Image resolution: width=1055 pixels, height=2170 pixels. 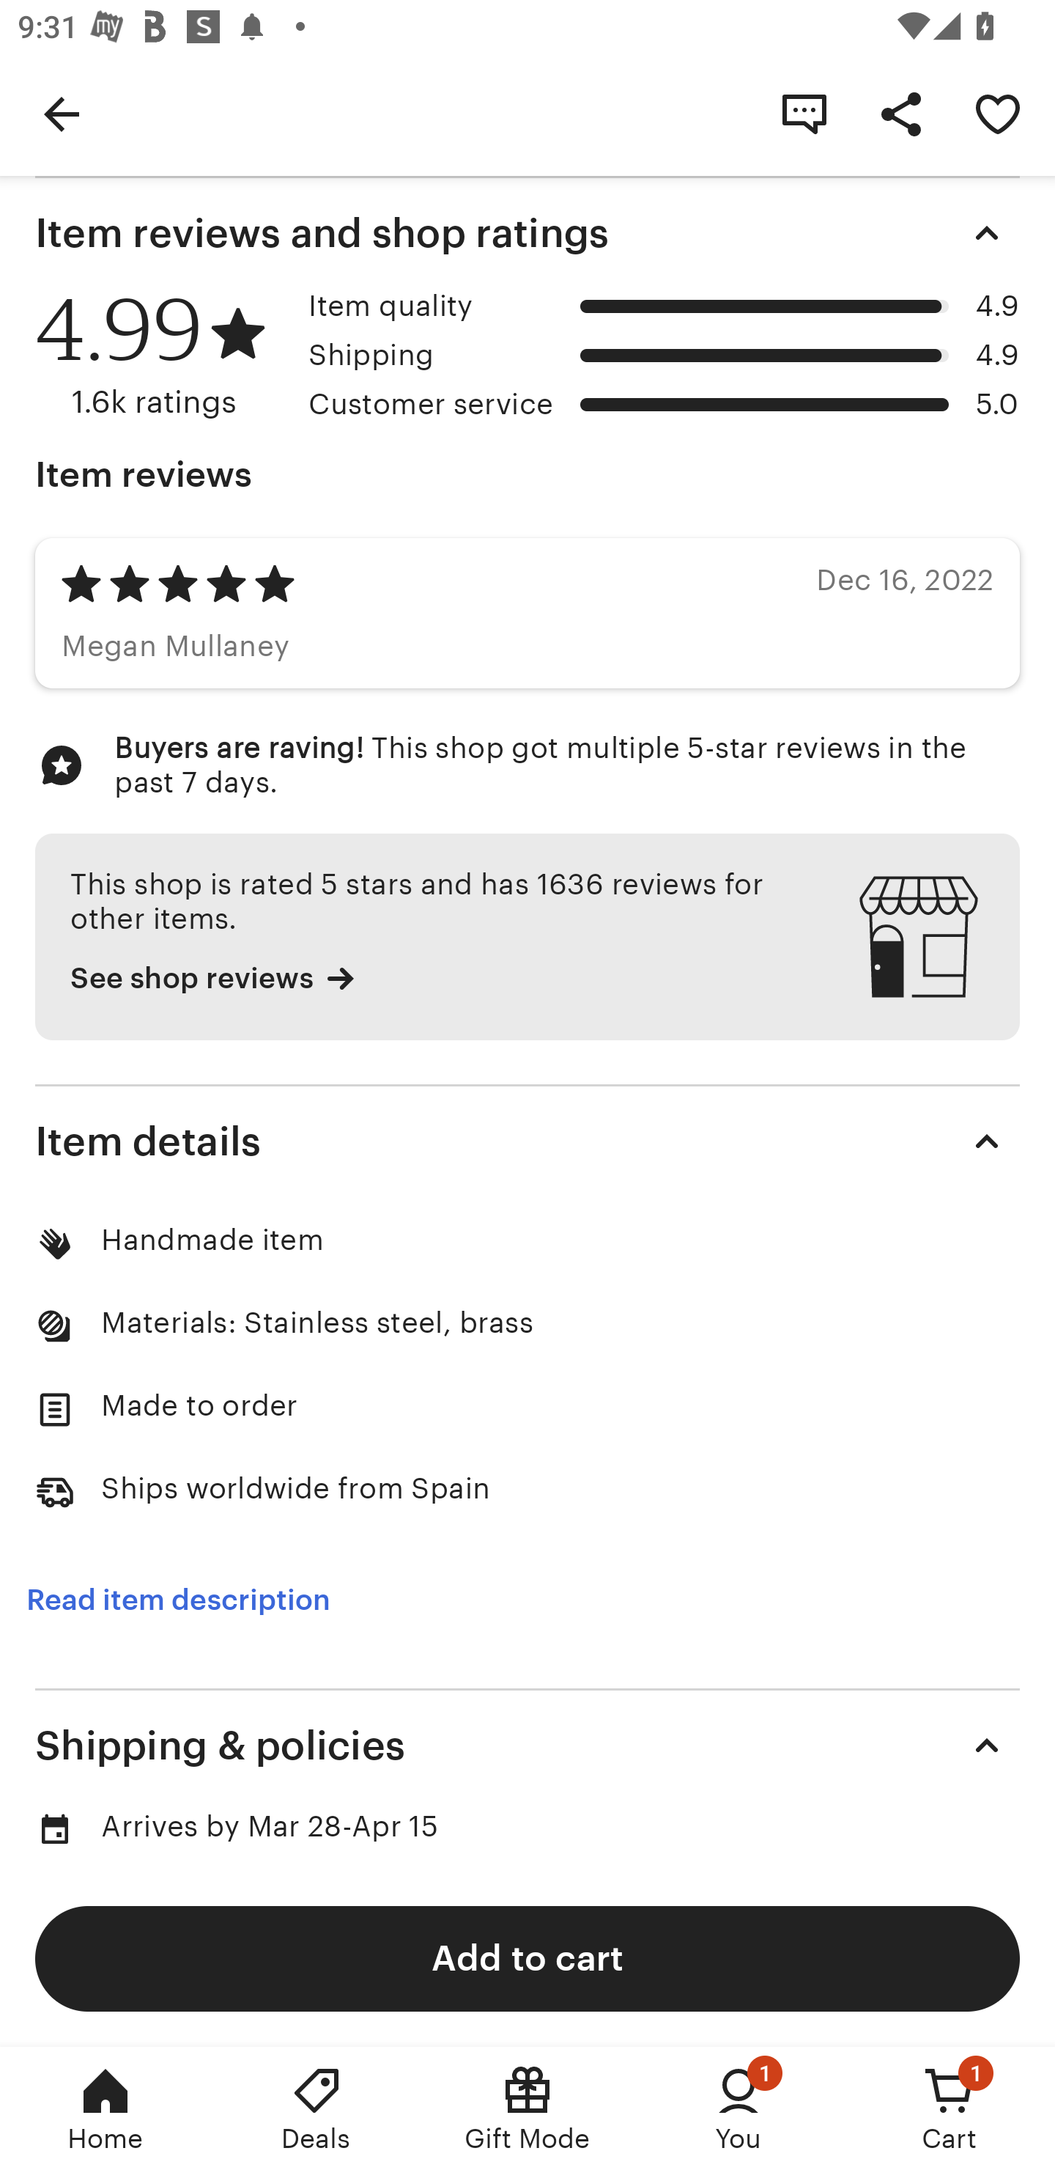 I want to click on You, 1 new notification You, so click(x=738, y=2108).